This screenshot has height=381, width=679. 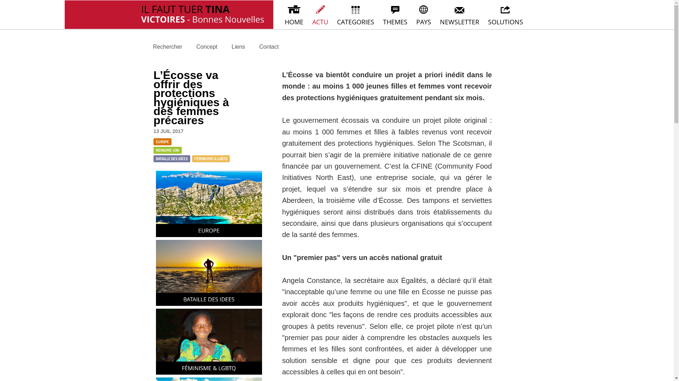 I want to click on w
PAYS, so click(x=424, y=15).